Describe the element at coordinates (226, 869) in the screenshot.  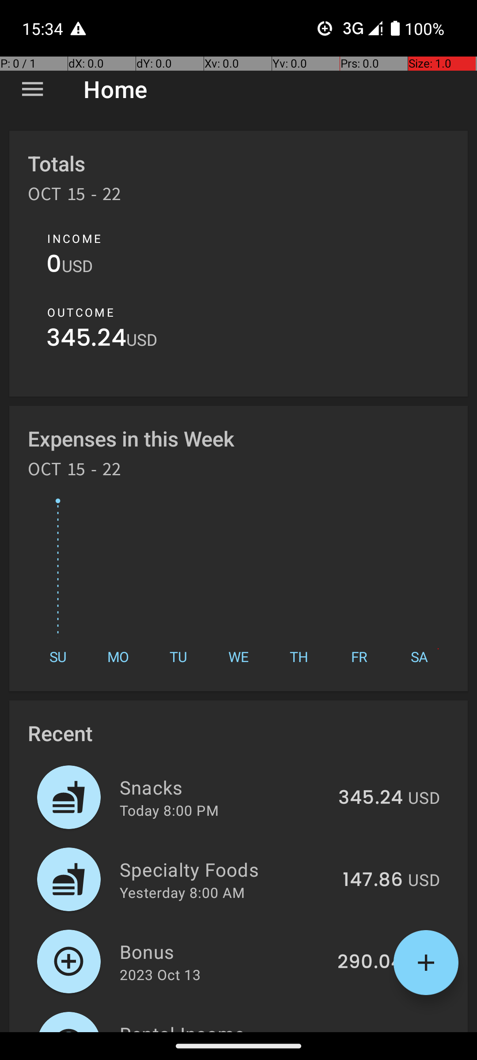
I see `Specialty Foods` at that location.